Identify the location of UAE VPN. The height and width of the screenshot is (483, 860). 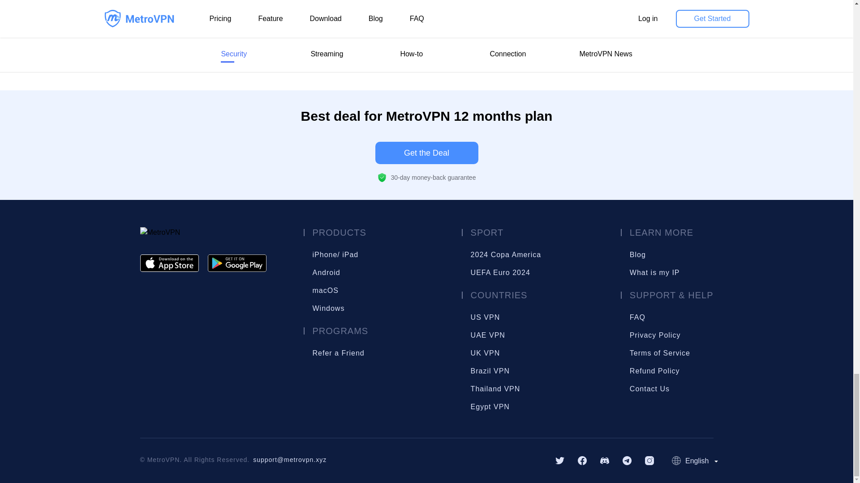
(478, 335).